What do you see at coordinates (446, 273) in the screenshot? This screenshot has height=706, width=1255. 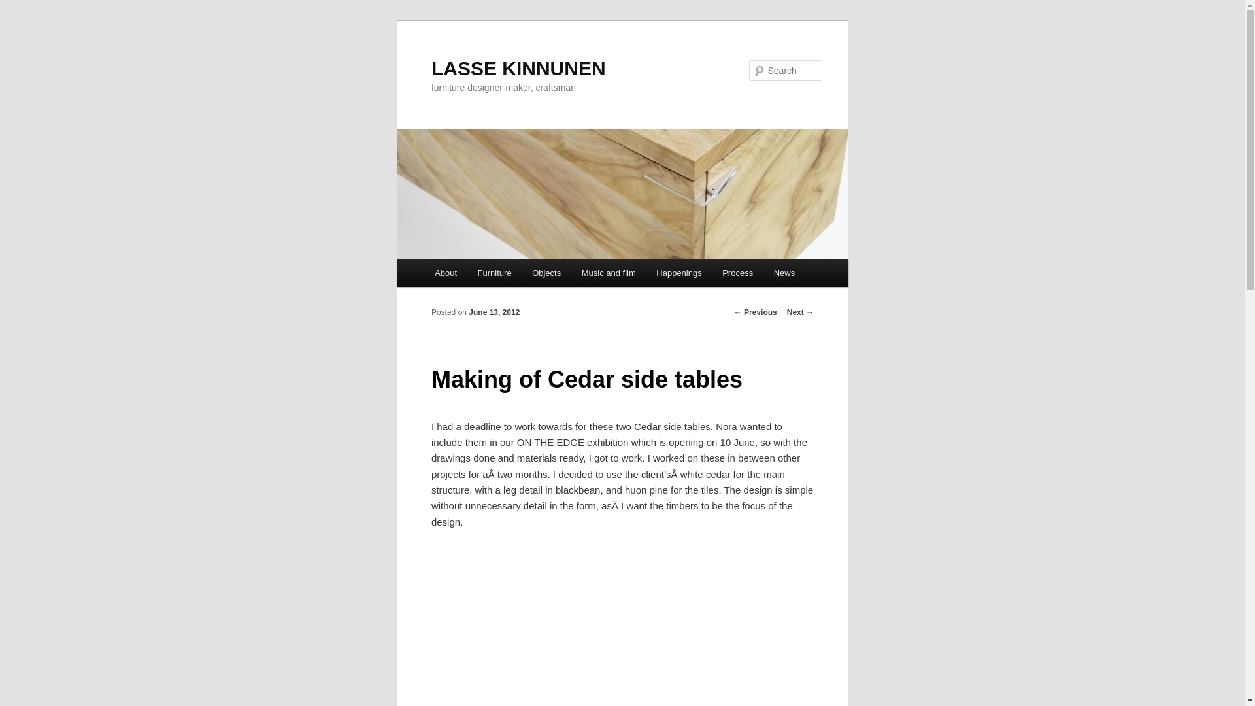 I see `About` at bounding box center [446, 273].